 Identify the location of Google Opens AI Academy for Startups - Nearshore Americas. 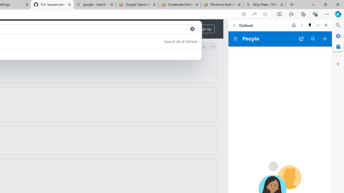
(137, 5).